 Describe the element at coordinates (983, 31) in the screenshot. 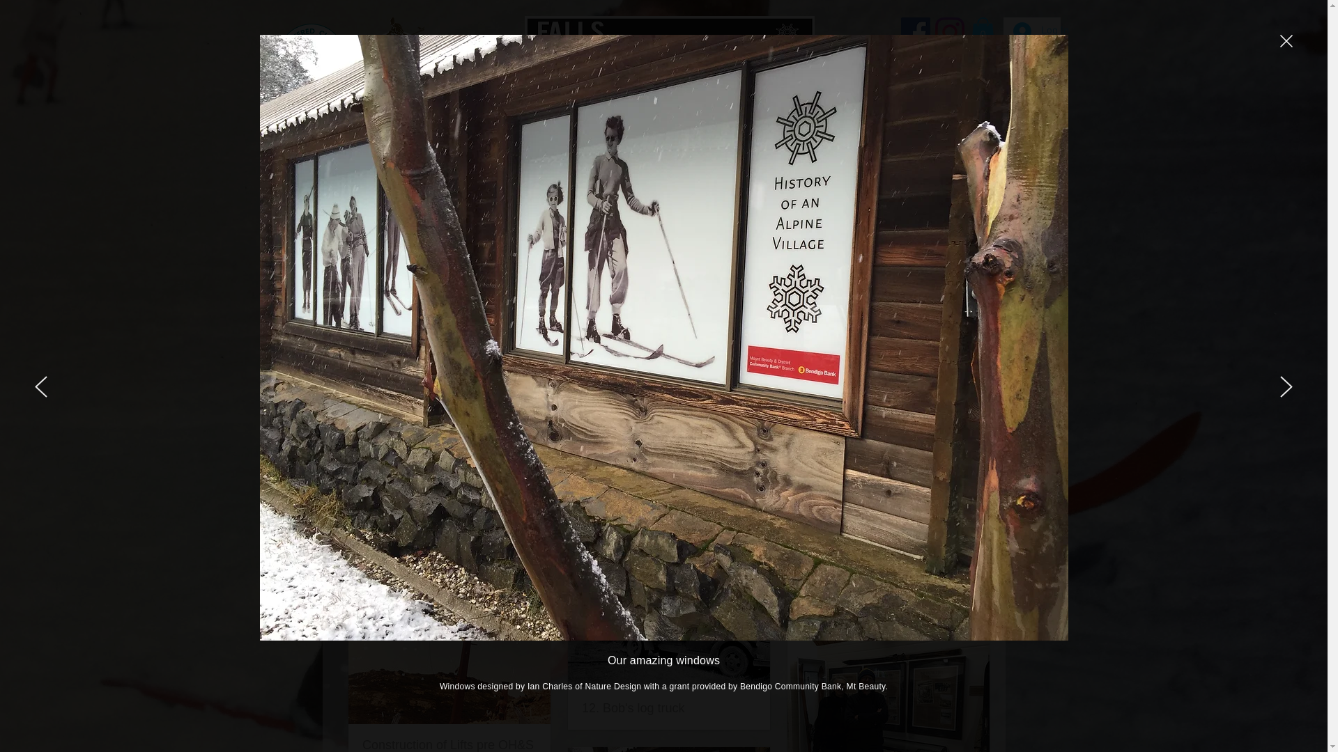

I see `0` at that location.